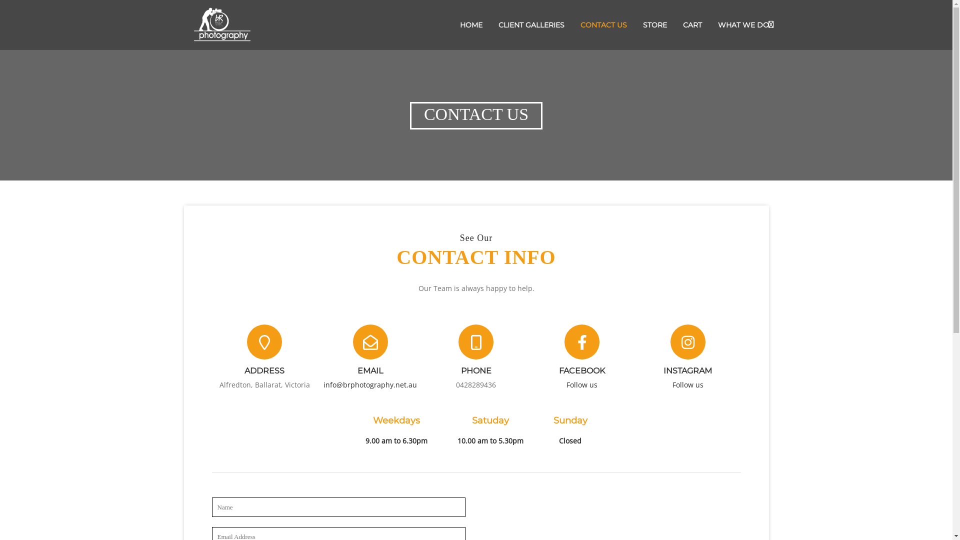 The image size is (960, 540). I want to click on HOME, so click(471, 25).